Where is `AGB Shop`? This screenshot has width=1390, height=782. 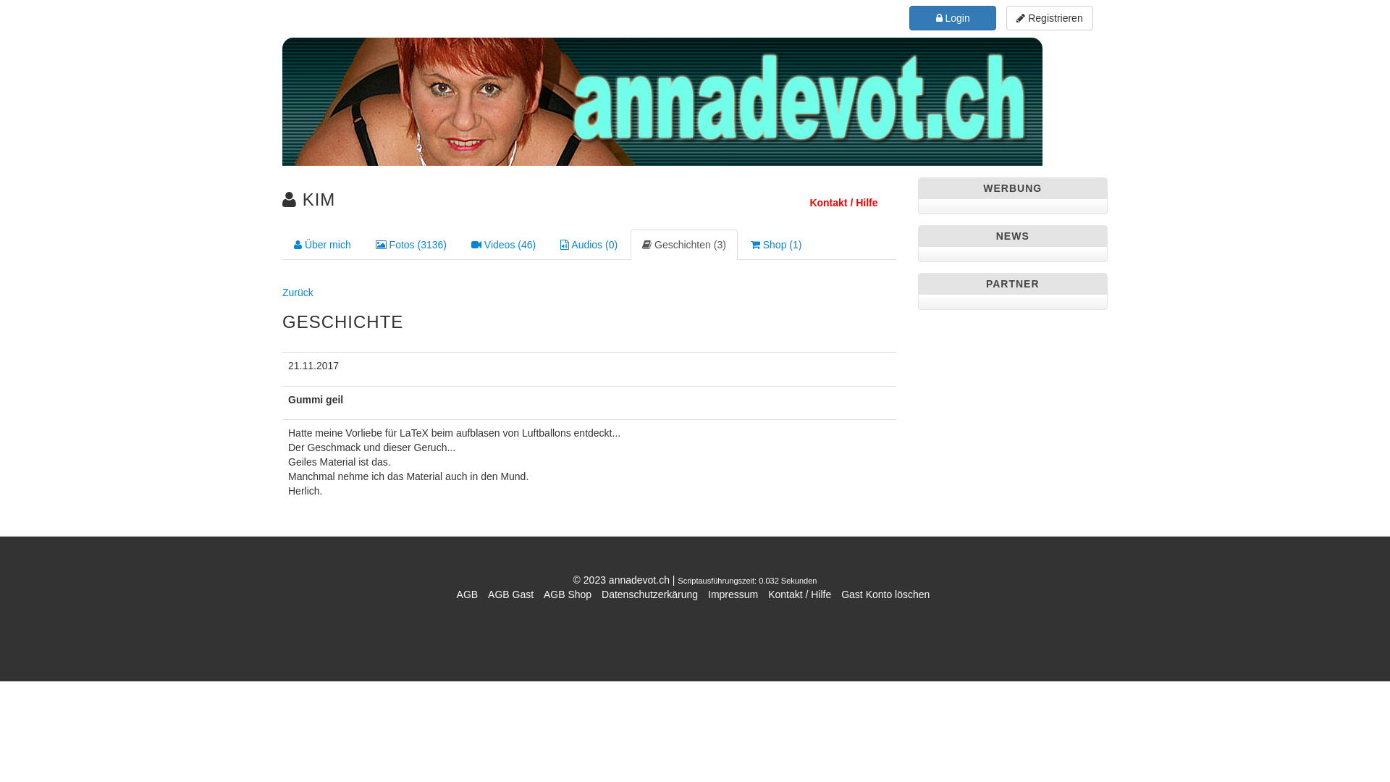
AGB Shop is located at coordinates (568, 594).